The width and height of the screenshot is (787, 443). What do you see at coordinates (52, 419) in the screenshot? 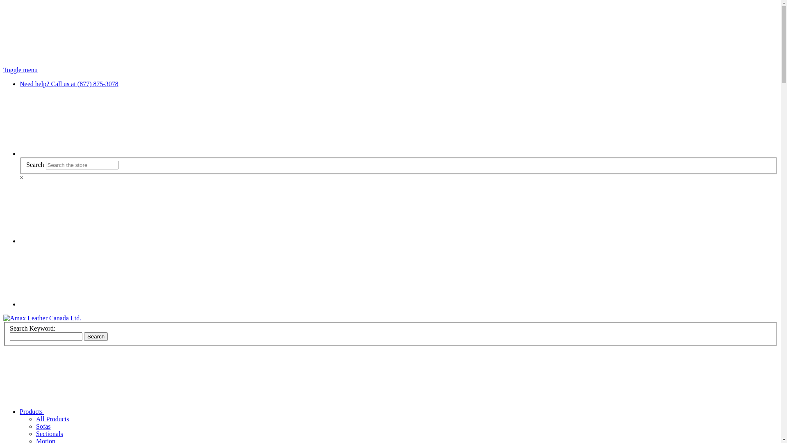
I see `All Products` at bounding box center [52, 419].